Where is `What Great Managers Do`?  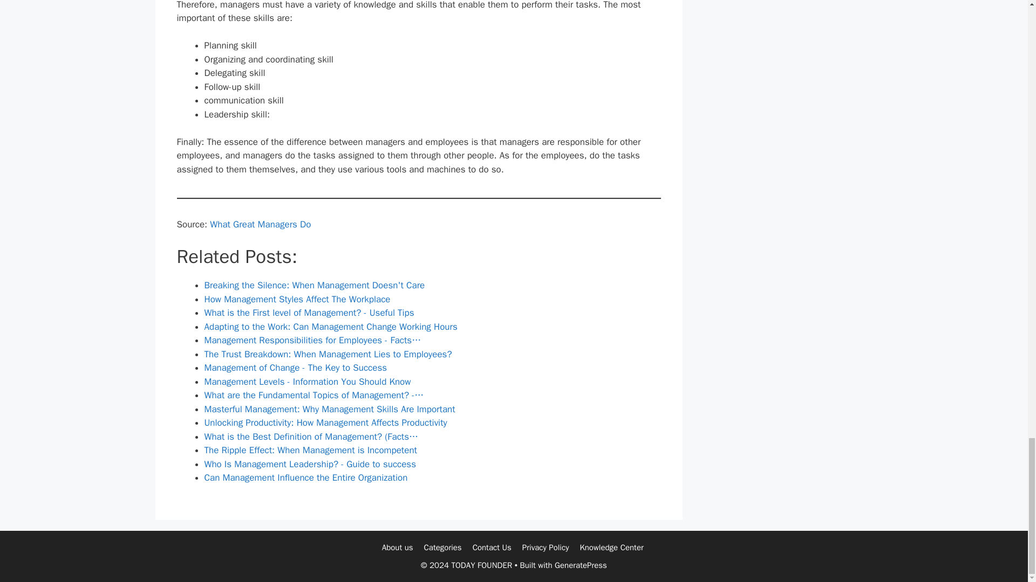 What Great Managers Do is located at coordinates (260, 224).